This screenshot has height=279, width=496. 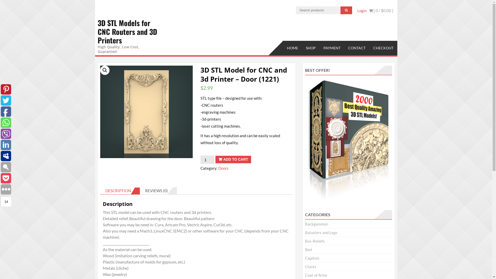 What do you see at coordinates (6, 123) in the screenshot?
I see `Share WhatsApp` at bounding box center [6, 123].